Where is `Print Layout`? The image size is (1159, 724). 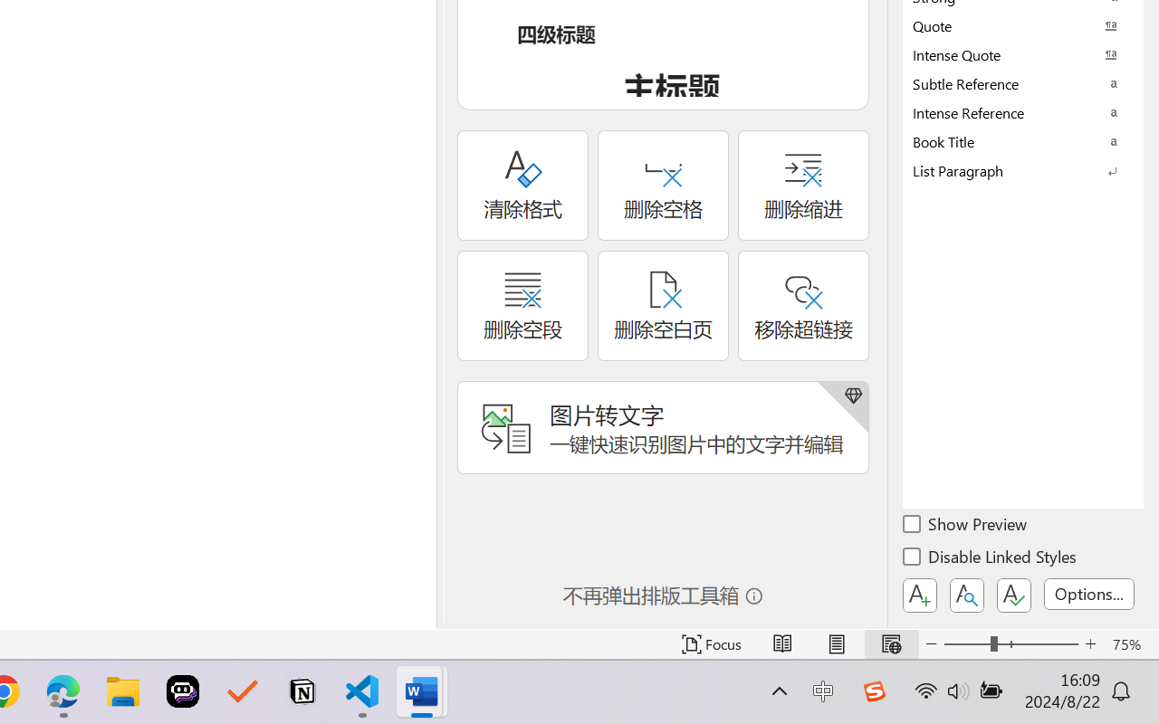 Print Layout is located at coordinates (837, 644).